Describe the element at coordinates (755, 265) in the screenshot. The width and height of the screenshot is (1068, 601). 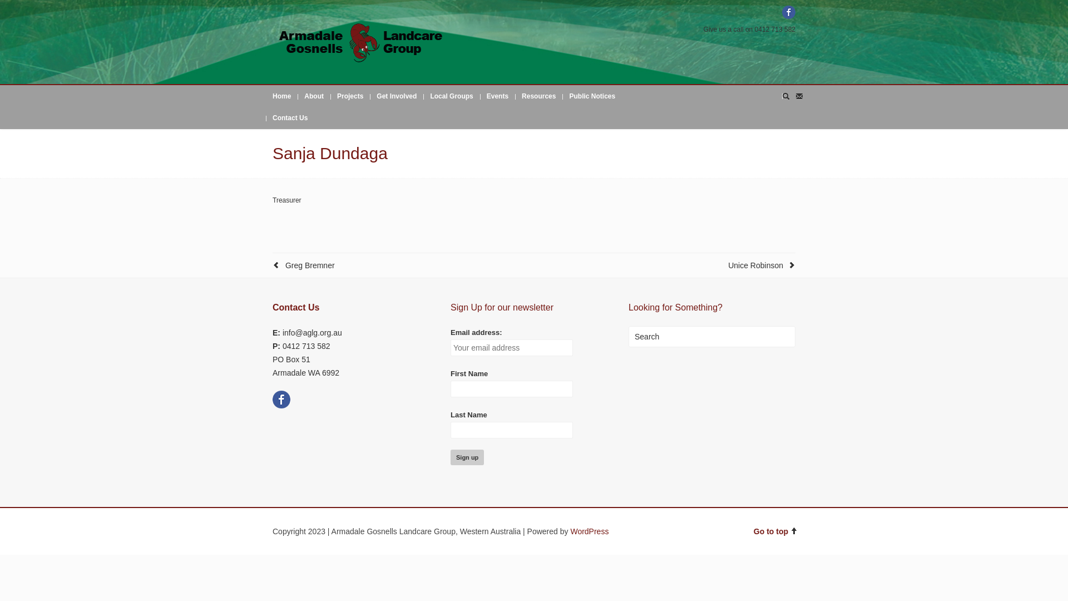
I see `Unice Robinson` at that location.